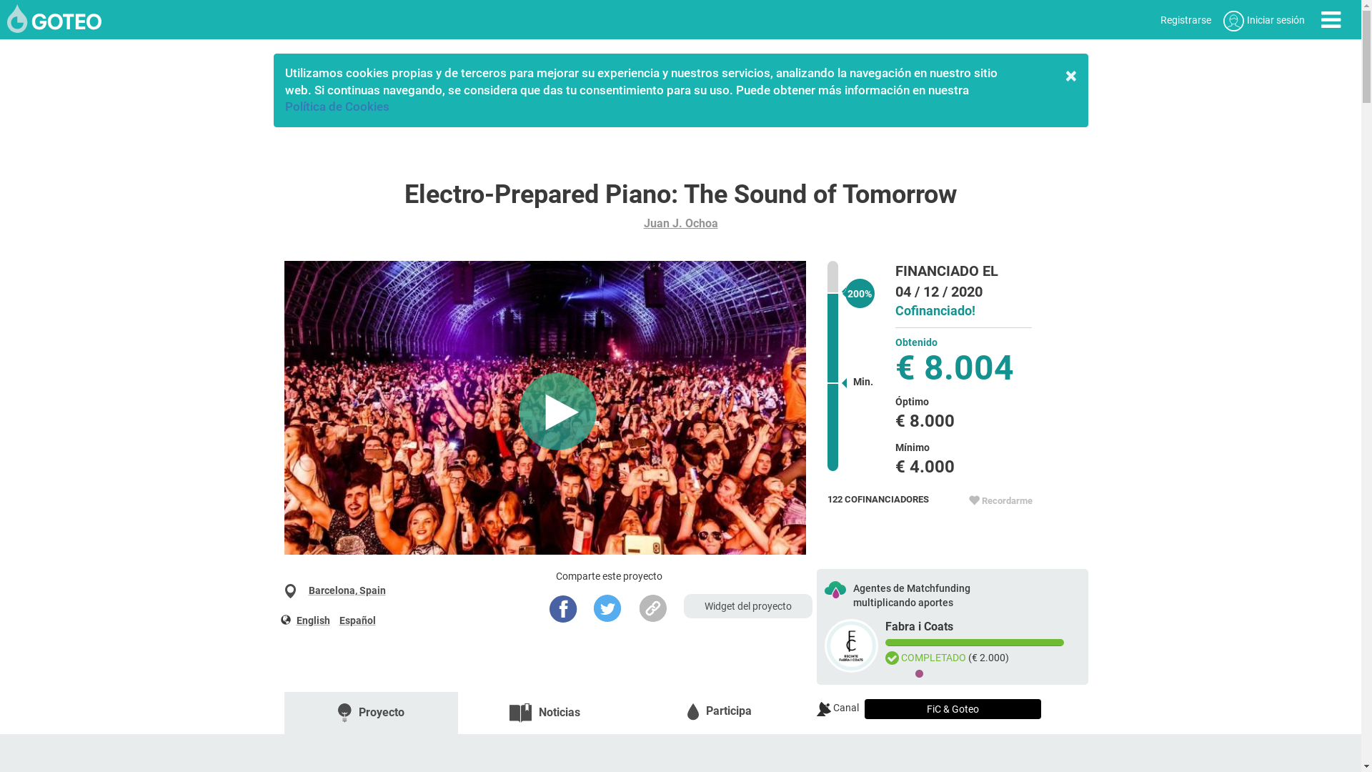 The height and width of the screenshot is (772, 1372). What do you see at coordinates (920, 674) in the screenshot?
I see `1` at bounding box center [920, 674].